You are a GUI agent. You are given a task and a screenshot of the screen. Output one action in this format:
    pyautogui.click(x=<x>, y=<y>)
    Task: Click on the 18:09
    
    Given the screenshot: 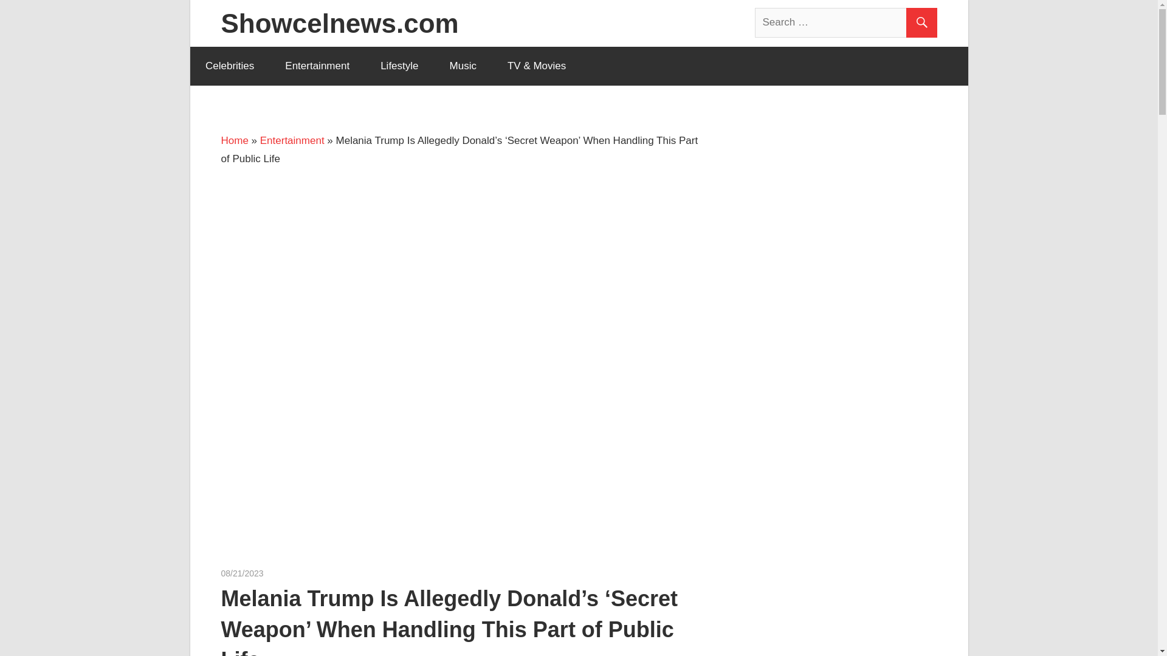 What is the action you would take?
    pyautogui.click(x=242, y=573)
    